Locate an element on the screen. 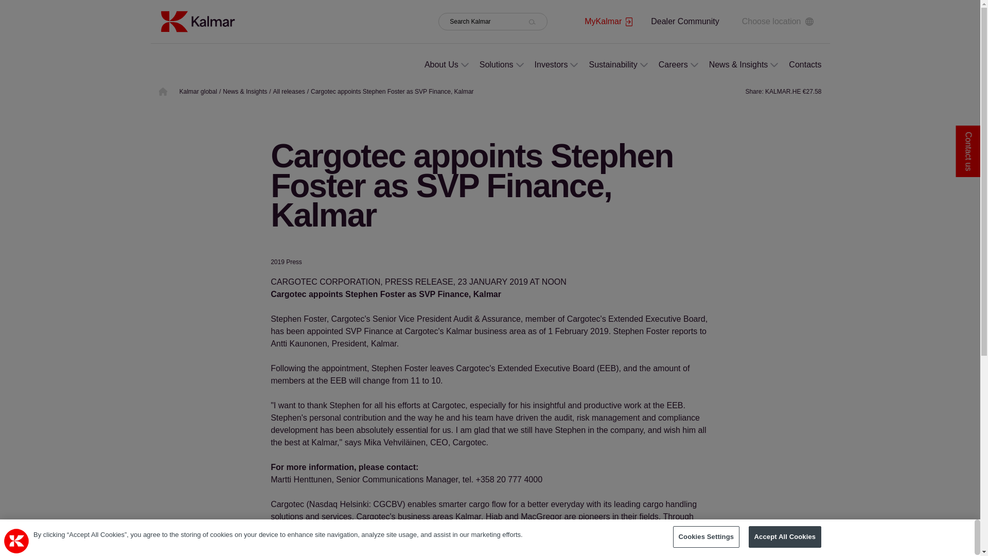 The image size is (988, 556). Kalmar global is located at coordinates (198, 91).